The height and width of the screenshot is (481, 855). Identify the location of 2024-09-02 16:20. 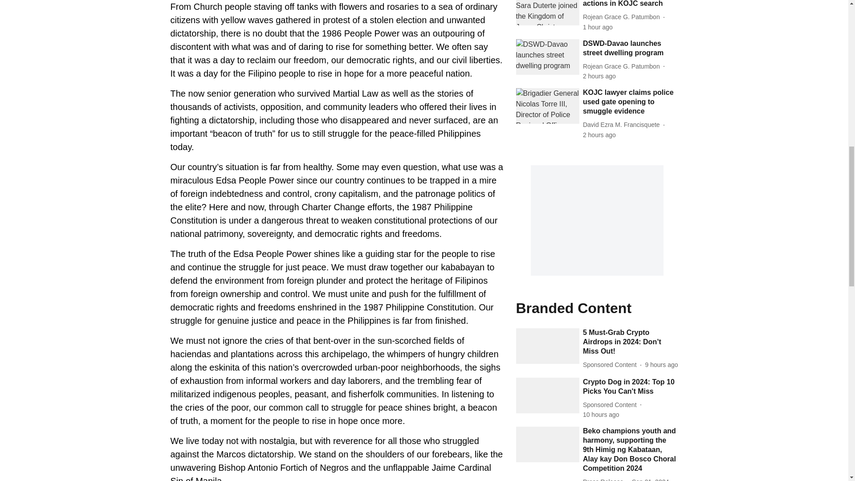
(598, 27).